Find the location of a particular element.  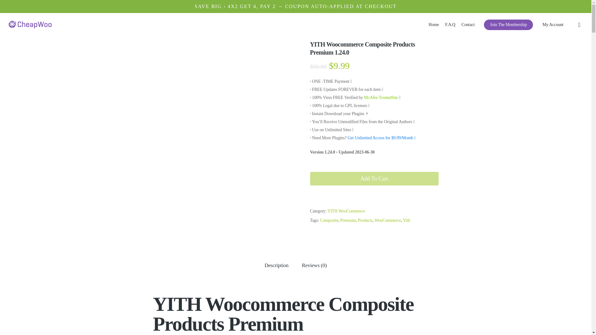

Contact is located at coordinates (468, 25).